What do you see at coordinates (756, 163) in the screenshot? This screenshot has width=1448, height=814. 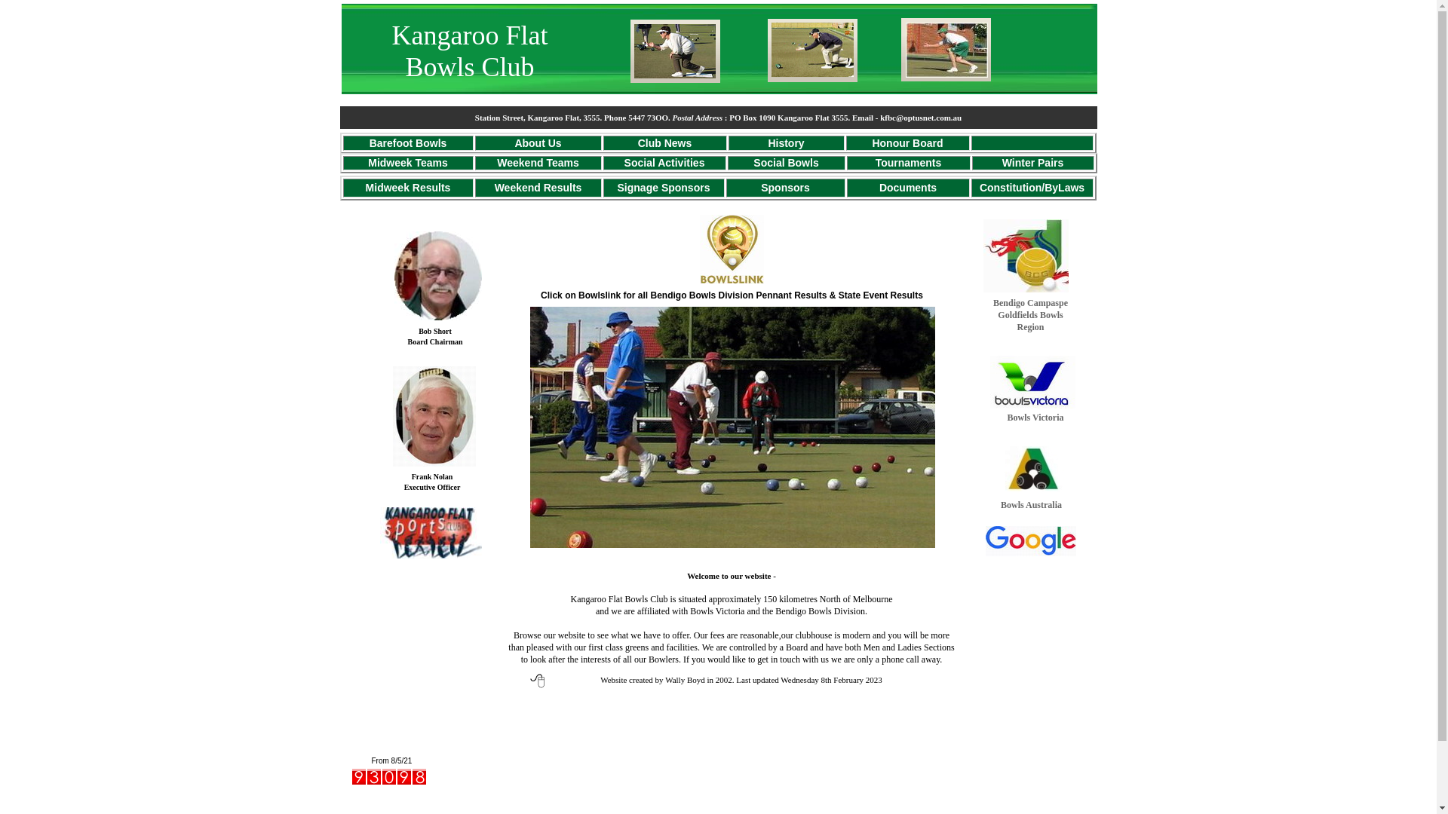 I see `S` at bounding box center [756, 163].